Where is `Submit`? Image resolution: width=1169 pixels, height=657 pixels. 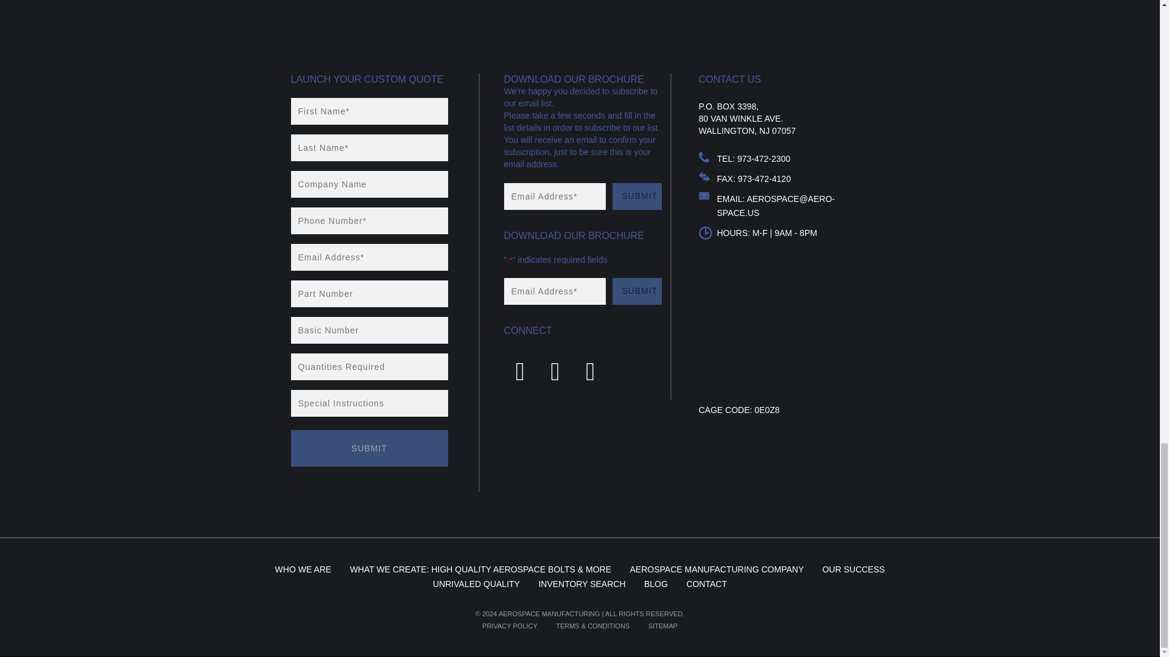
Submit is located at coordinates (637, 196).